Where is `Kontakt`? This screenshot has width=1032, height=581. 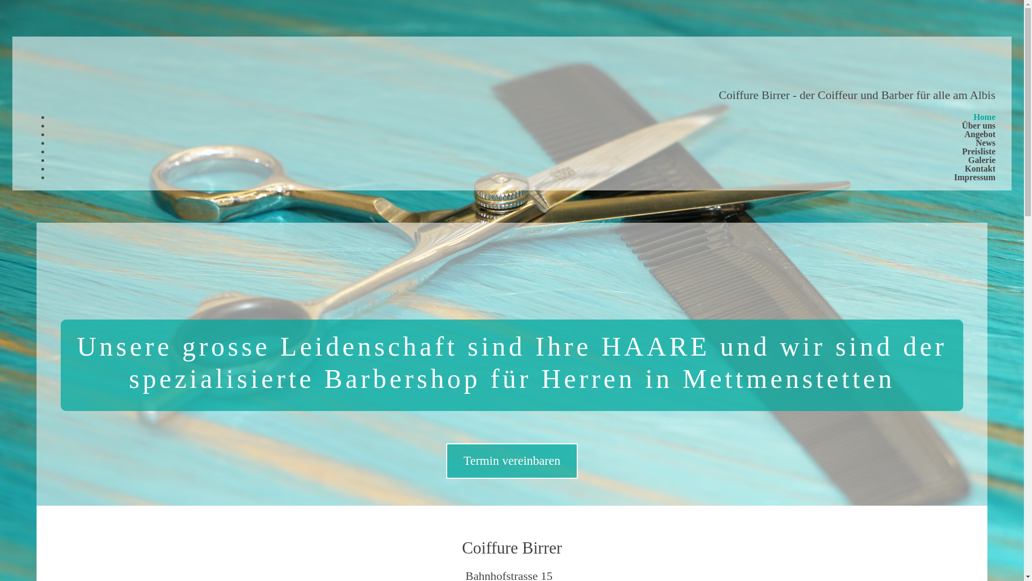
Kontakt is located at coordinates (980, 166).